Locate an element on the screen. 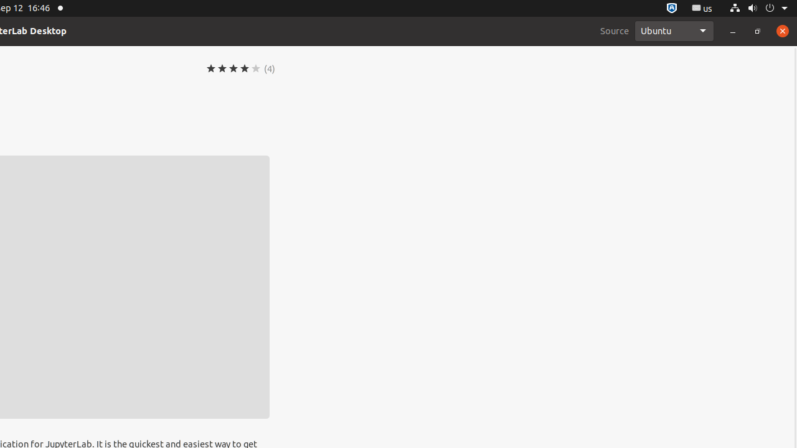  (4) is located at coordinates (270, 68).